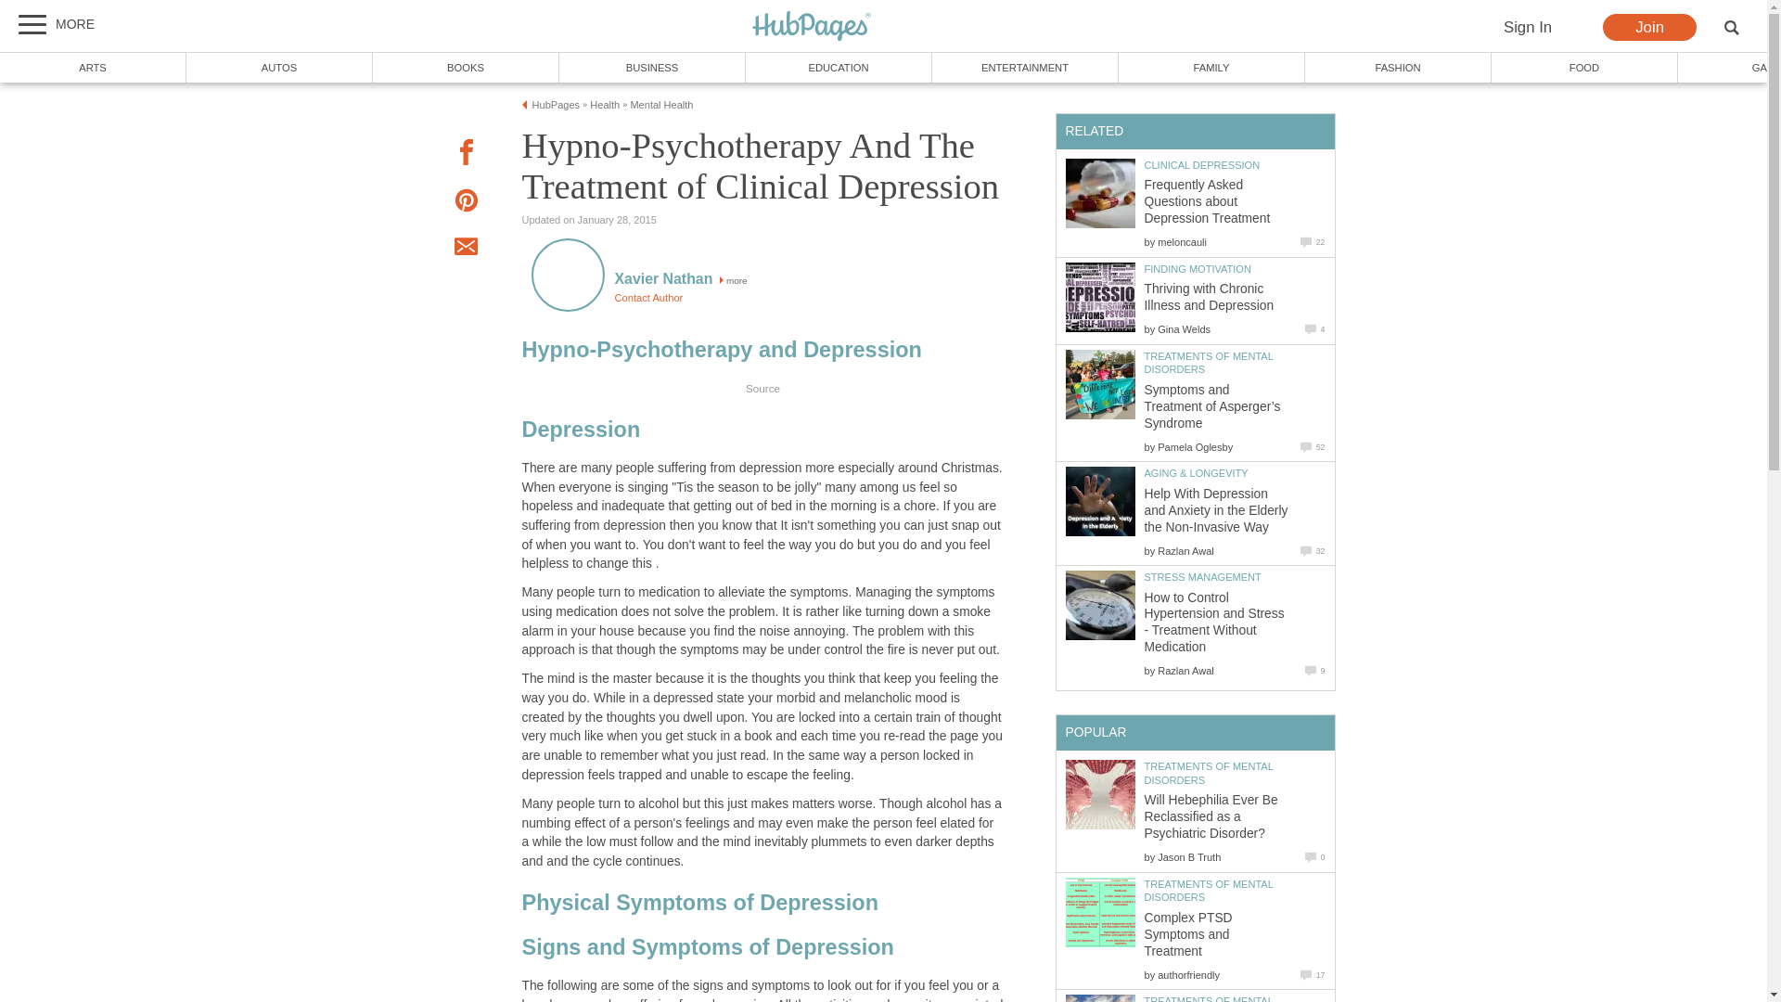 This screenshot has height=1002, width=1781. Describe the element at coordinates (812, 27) in the screenshot. I see `HubPages` at that location.